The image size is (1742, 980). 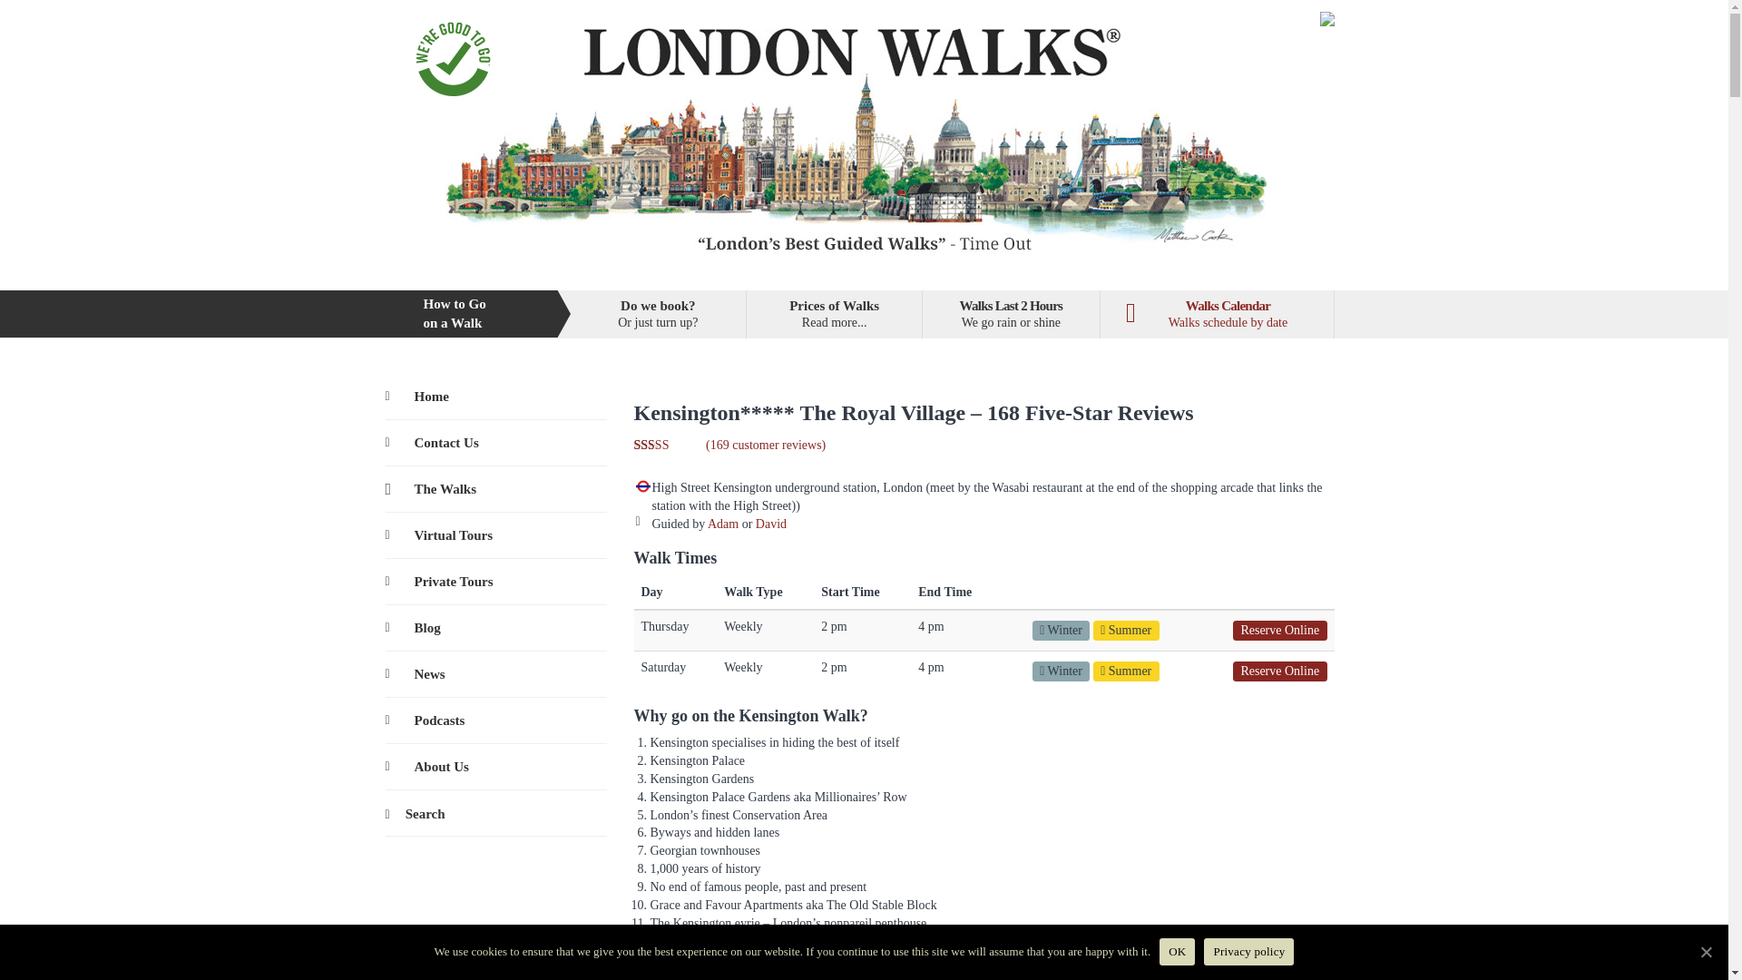 What do you see at coordinates (495, 673) in the screenshot?
I see `Podcasts` at bounding box center [495, 673].